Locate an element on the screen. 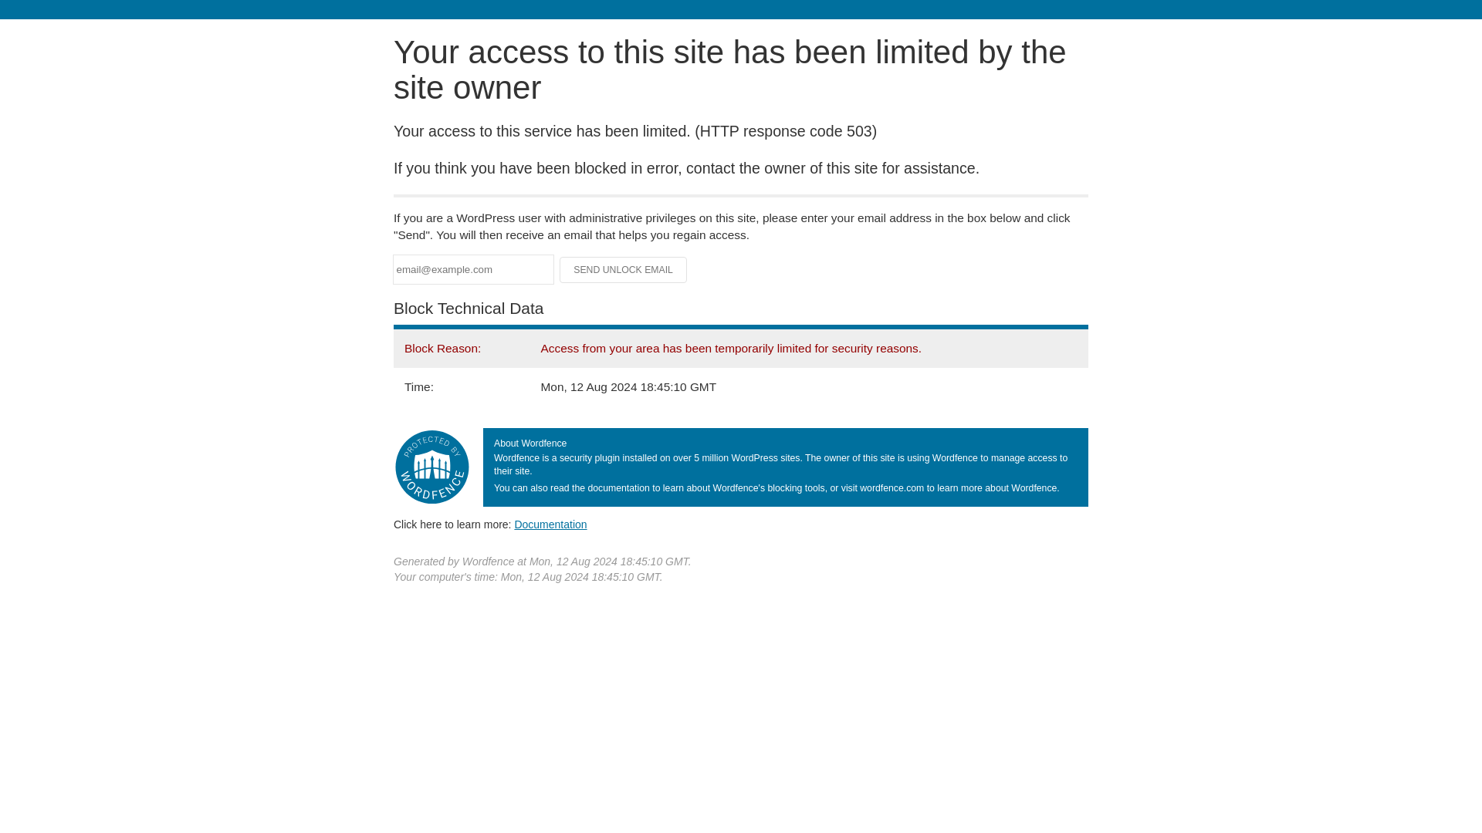 The width and height of the screenshot is (1482, 833). Documentation is located at coordinates (550, 524).